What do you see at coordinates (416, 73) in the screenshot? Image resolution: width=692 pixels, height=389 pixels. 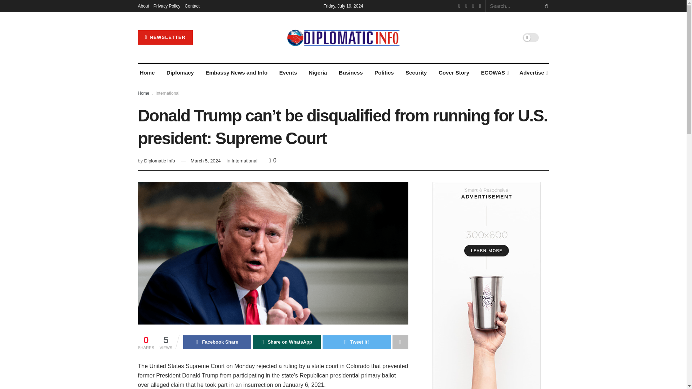 I see `Security` at bounding box center [416, 73].